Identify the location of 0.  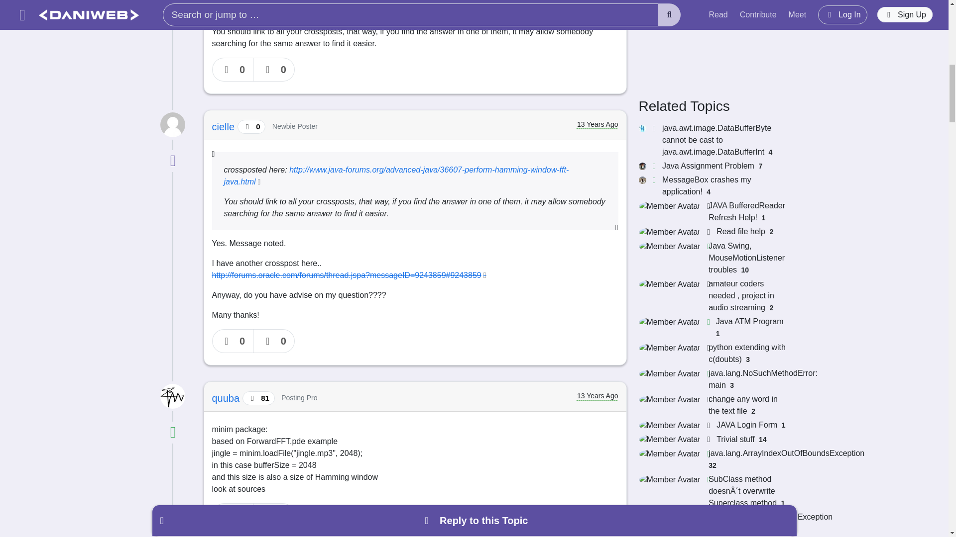
(274, 341).